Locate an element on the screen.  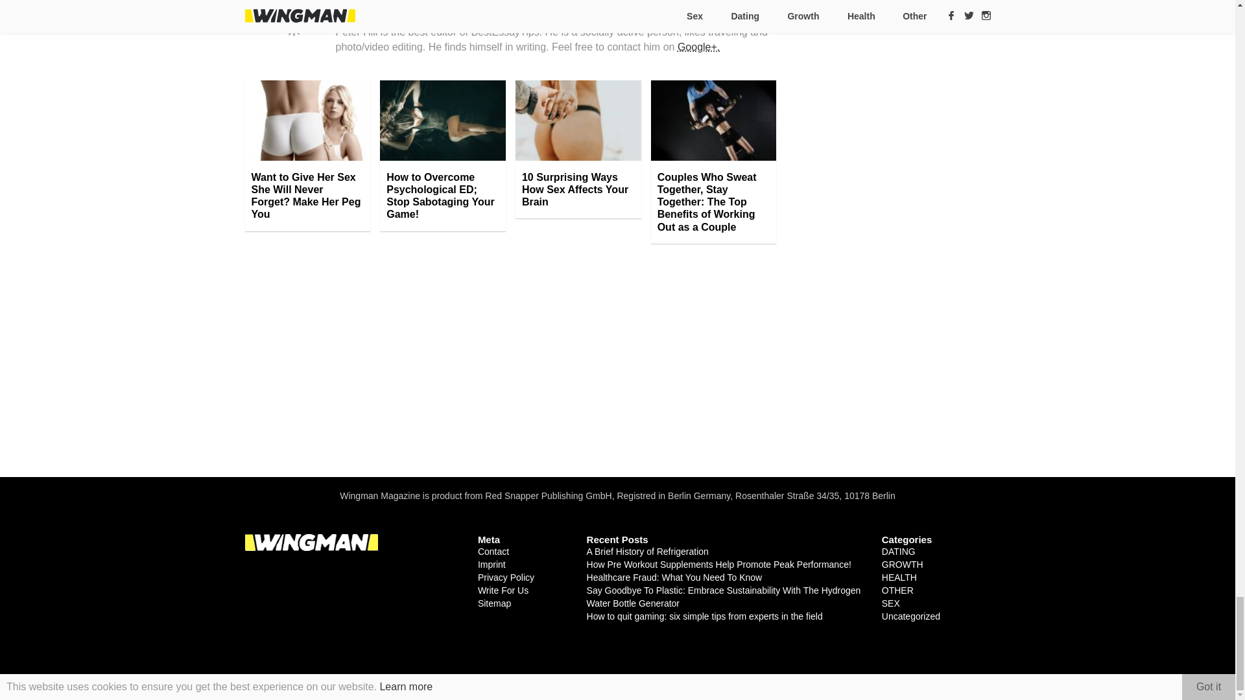
10 Surprising Ways How Sex Affects Your Brain is located at coordinates (578, 190).